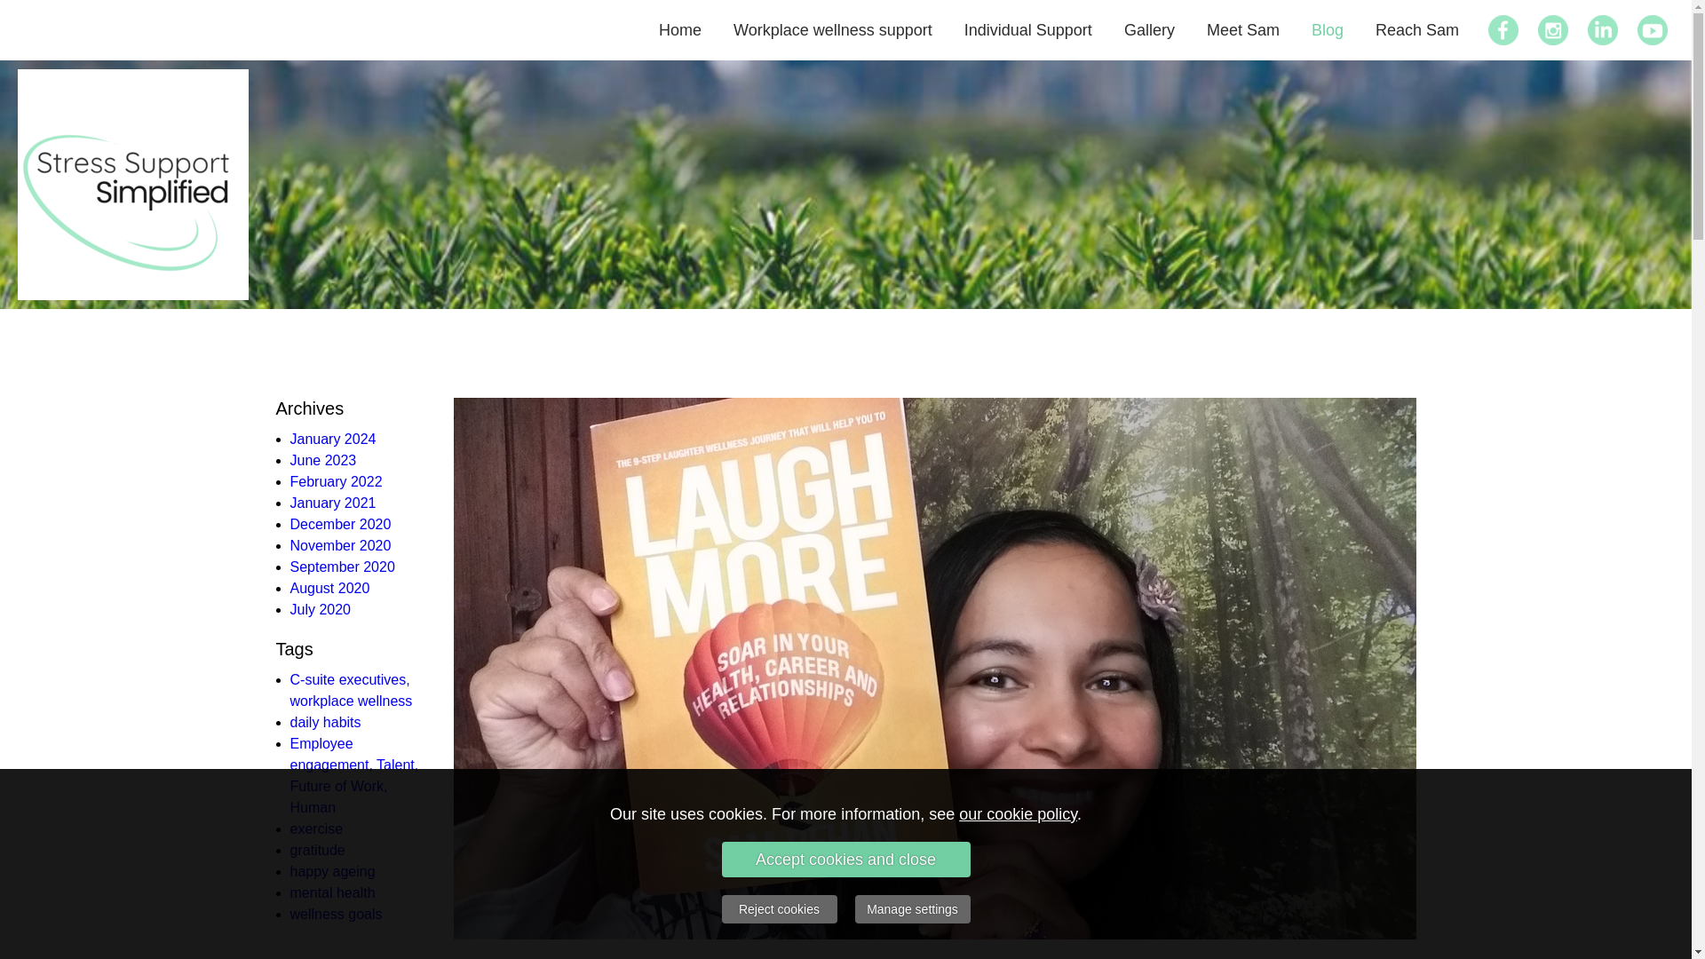 This screenshot has width=1705, height=959. Describe the element at coordinates (351, 691) in the screenshot. I see `C-suite executives, workplace wellness` at that location.